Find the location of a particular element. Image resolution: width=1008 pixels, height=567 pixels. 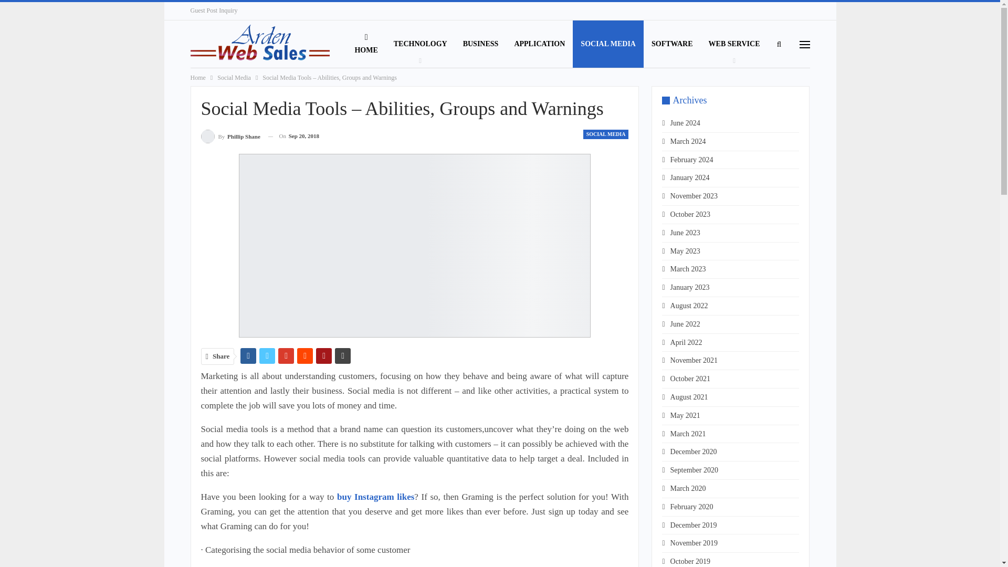

buy Instagram likes is located at coordinates (375, 497).